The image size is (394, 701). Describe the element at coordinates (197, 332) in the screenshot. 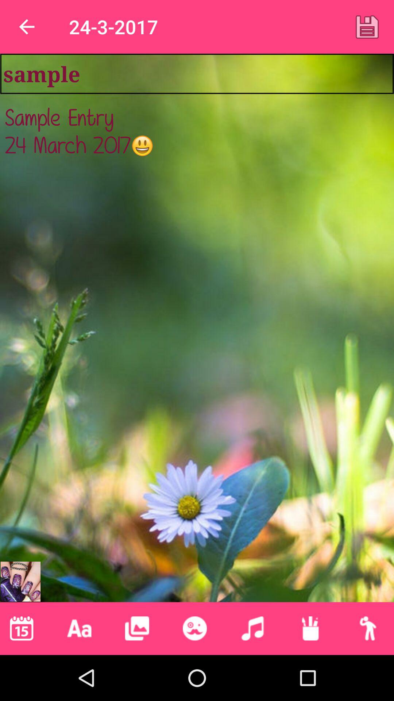

I see `select sample entry 24 at the center` at that location.